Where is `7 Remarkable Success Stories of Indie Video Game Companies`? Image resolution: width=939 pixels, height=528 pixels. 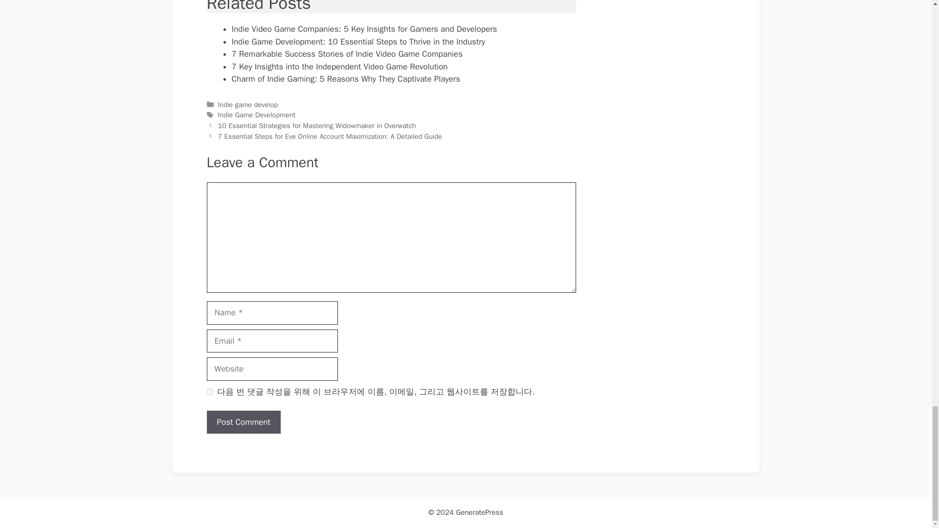
7 Remarkable Success Stories of Indie Video Game Companies is located at coordinates (347, 54).